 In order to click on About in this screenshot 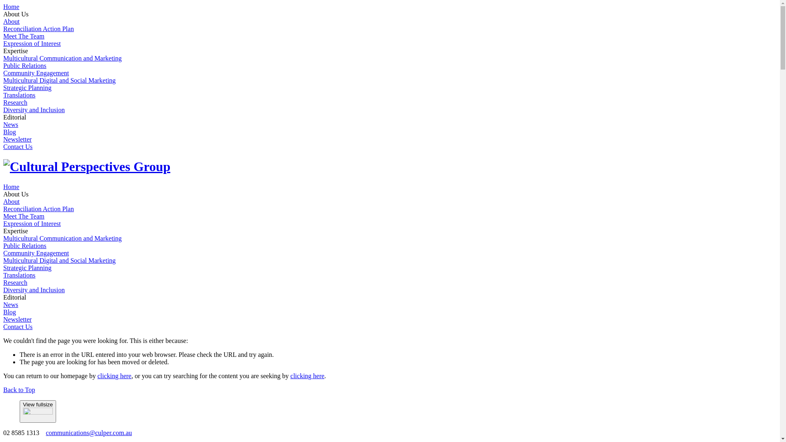, I will do `click(11, 21)`.